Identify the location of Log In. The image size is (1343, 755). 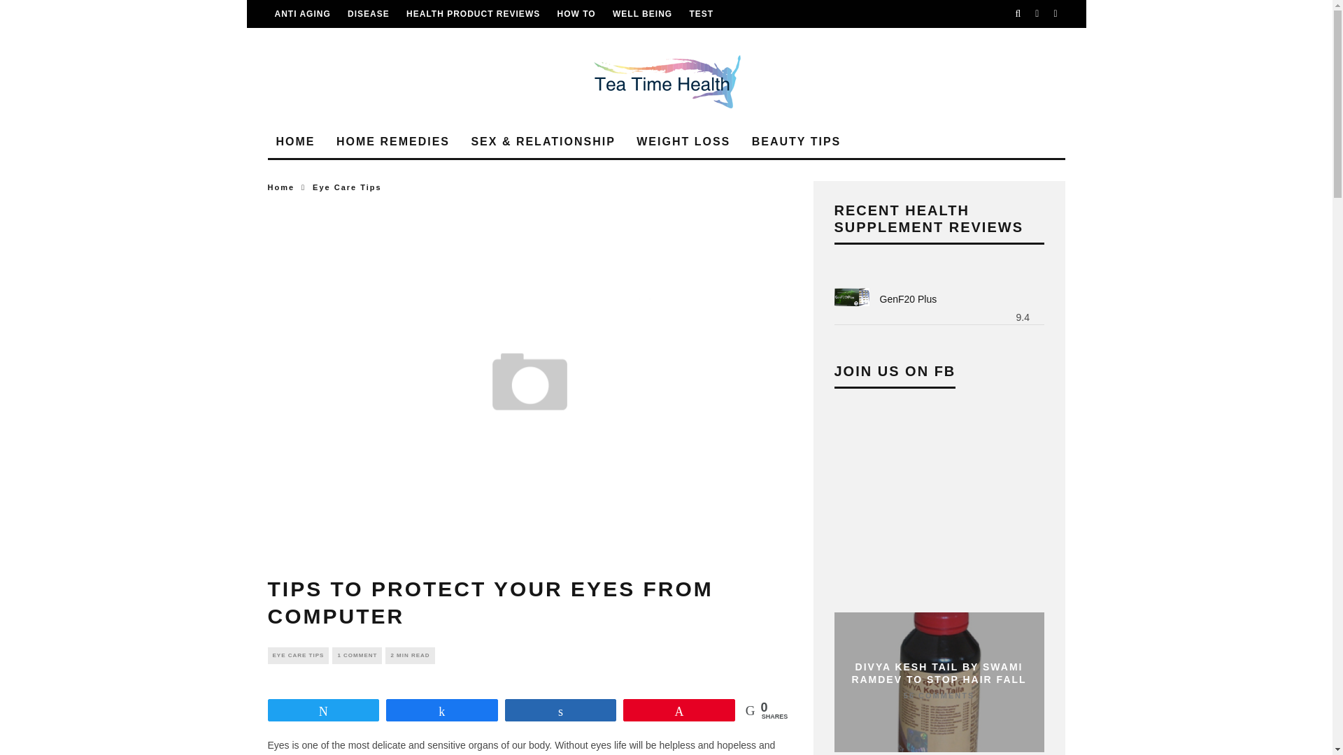
(666, 377).